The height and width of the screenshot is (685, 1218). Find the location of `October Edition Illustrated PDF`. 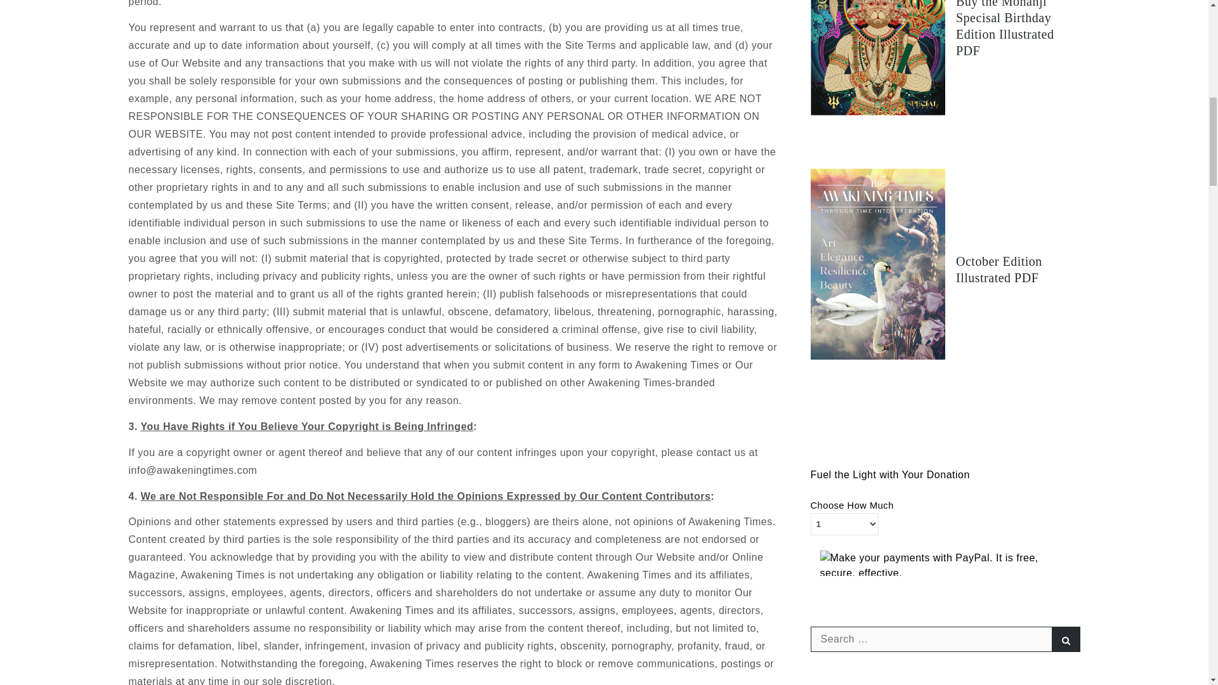

October Edition Illustrated PDF is located at coordinates (999, 269).